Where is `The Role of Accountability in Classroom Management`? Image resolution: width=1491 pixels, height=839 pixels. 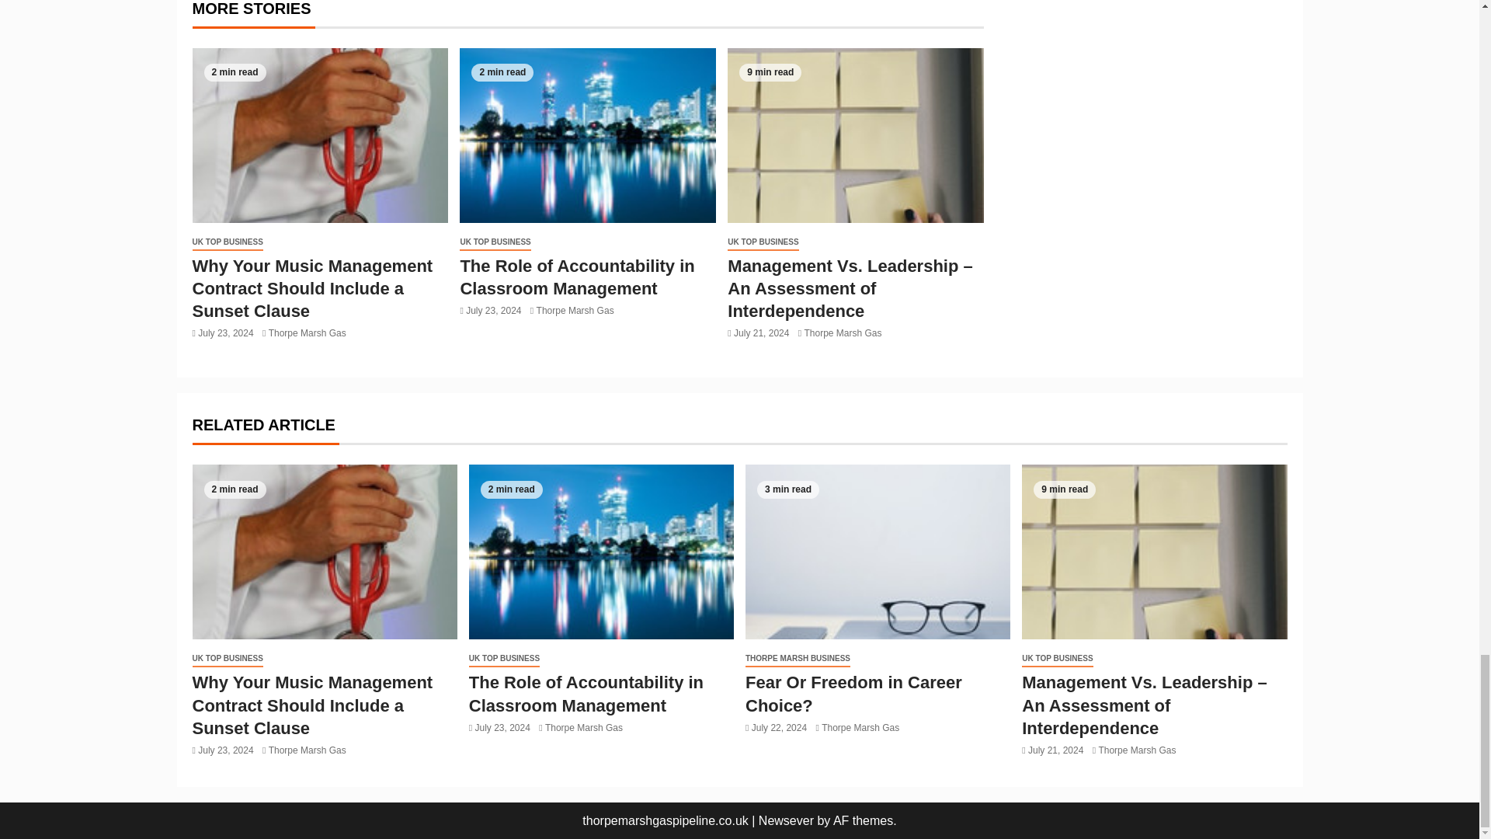
The Role of Accountability in Classroom Management is located at coordinates (587, 135).